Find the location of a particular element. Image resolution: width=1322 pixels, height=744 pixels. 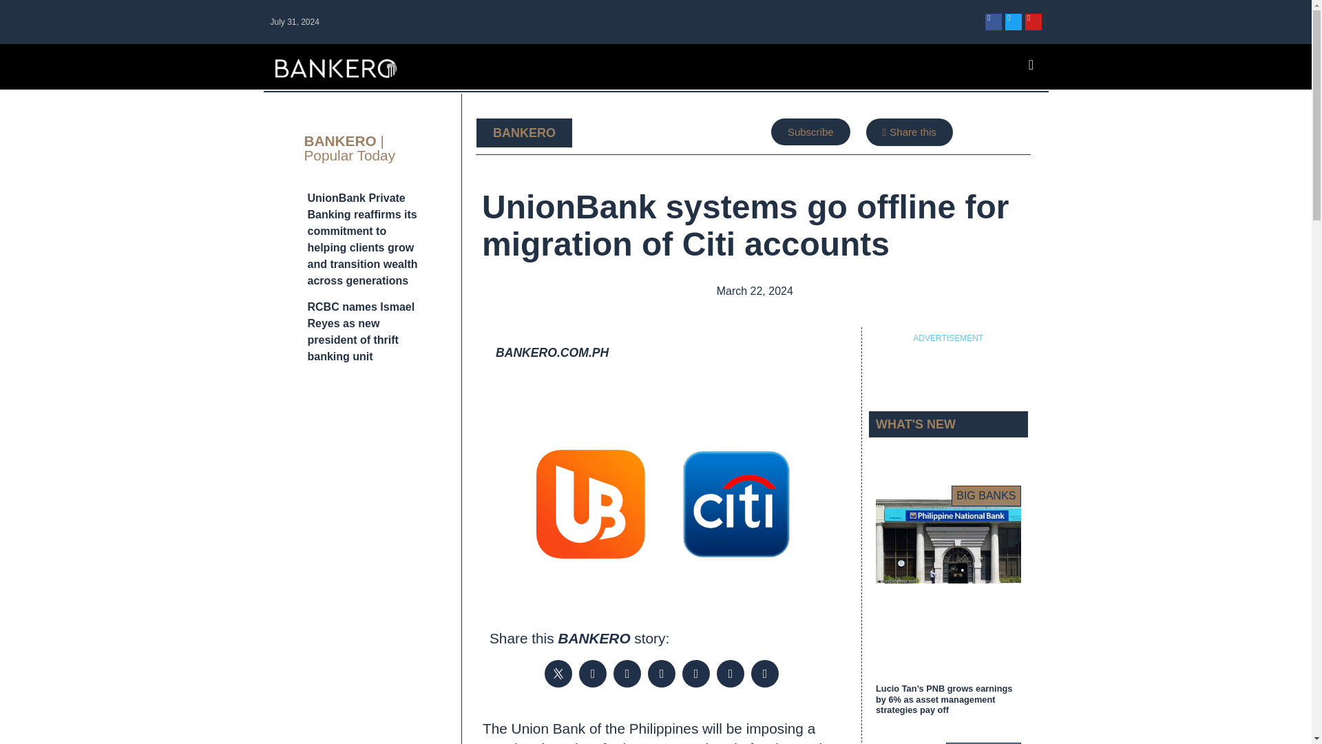

BIG BANKS is located at coordinates (986, 496).